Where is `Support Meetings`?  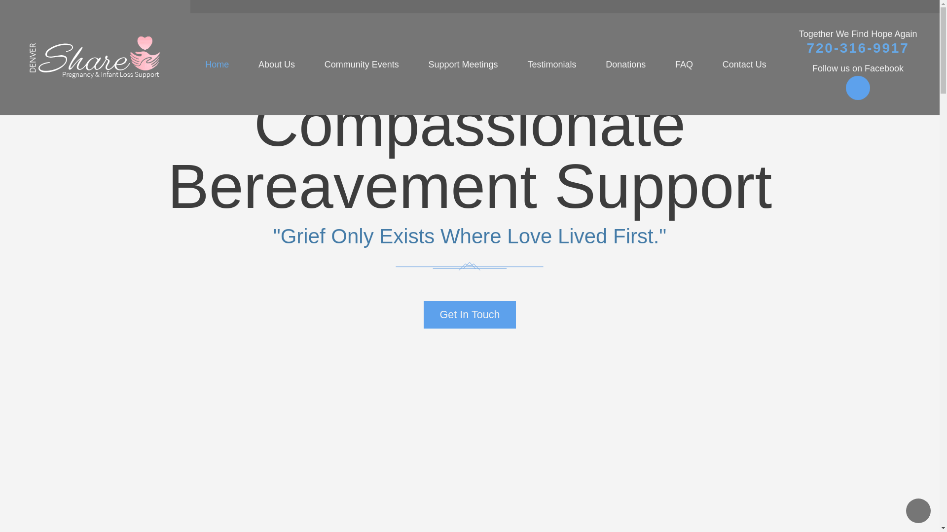
Support Meetings is located at coordinates (464, 64).